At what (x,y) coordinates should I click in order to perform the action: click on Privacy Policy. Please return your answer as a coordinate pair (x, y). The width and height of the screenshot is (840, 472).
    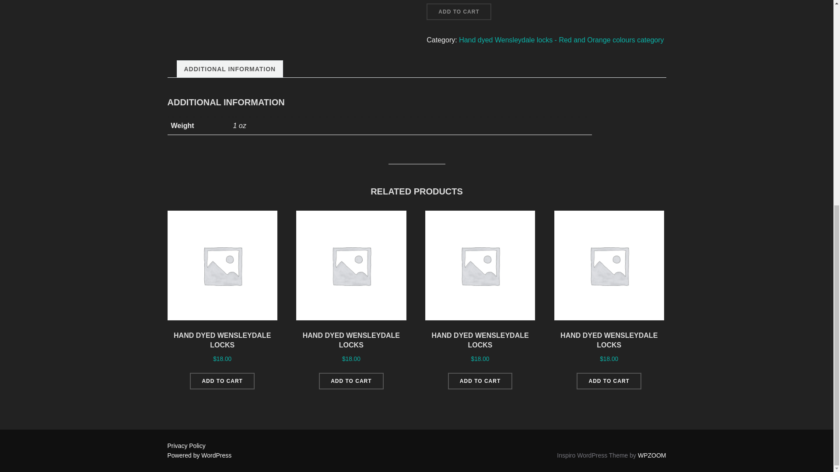
    Looking at the image, I should click on (186, 446).